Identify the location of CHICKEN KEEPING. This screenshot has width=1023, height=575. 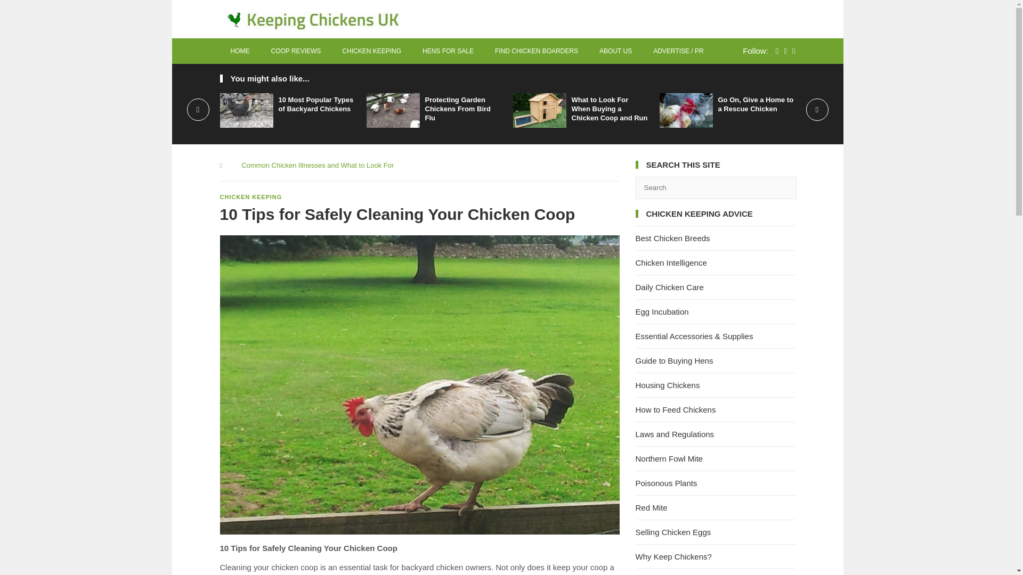
(250, 196).